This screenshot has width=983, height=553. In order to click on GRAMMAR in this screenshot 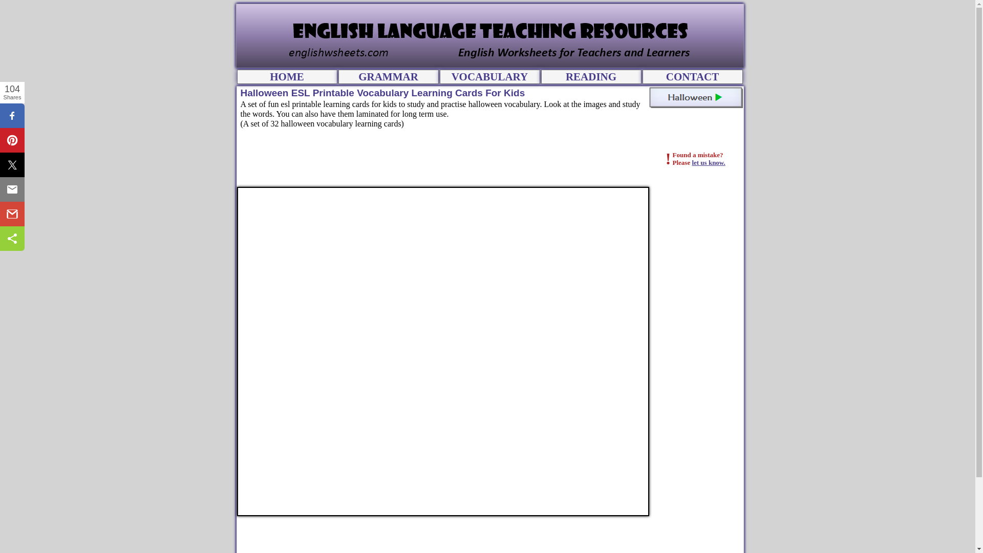, I will do `click(388, 77)`.